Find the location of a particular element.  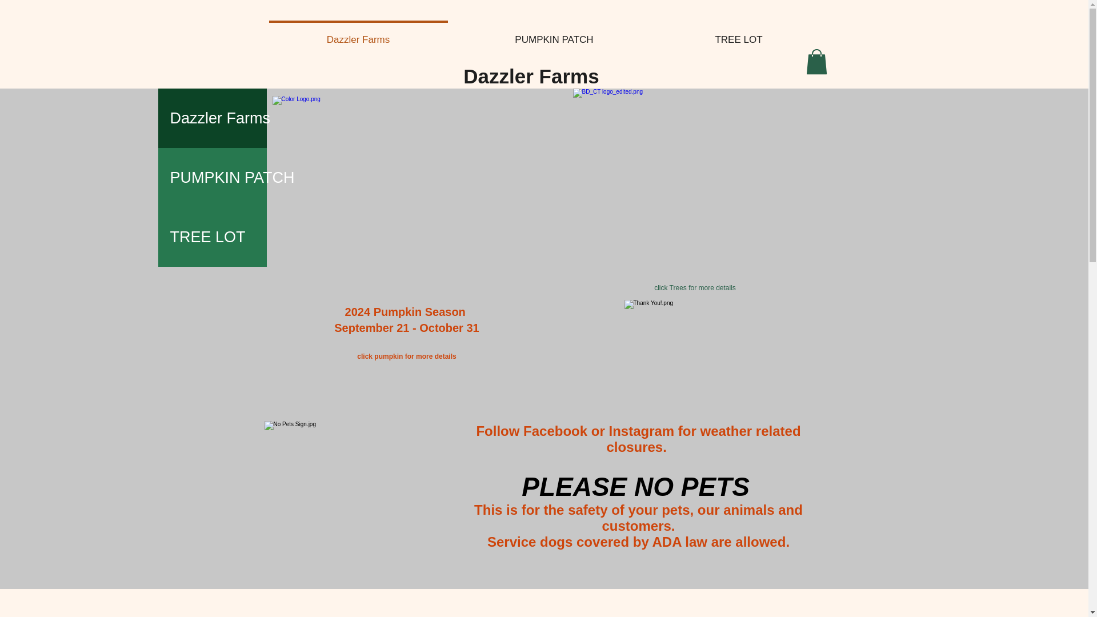

Dazzler Farms is located at coordinates (531, 77).